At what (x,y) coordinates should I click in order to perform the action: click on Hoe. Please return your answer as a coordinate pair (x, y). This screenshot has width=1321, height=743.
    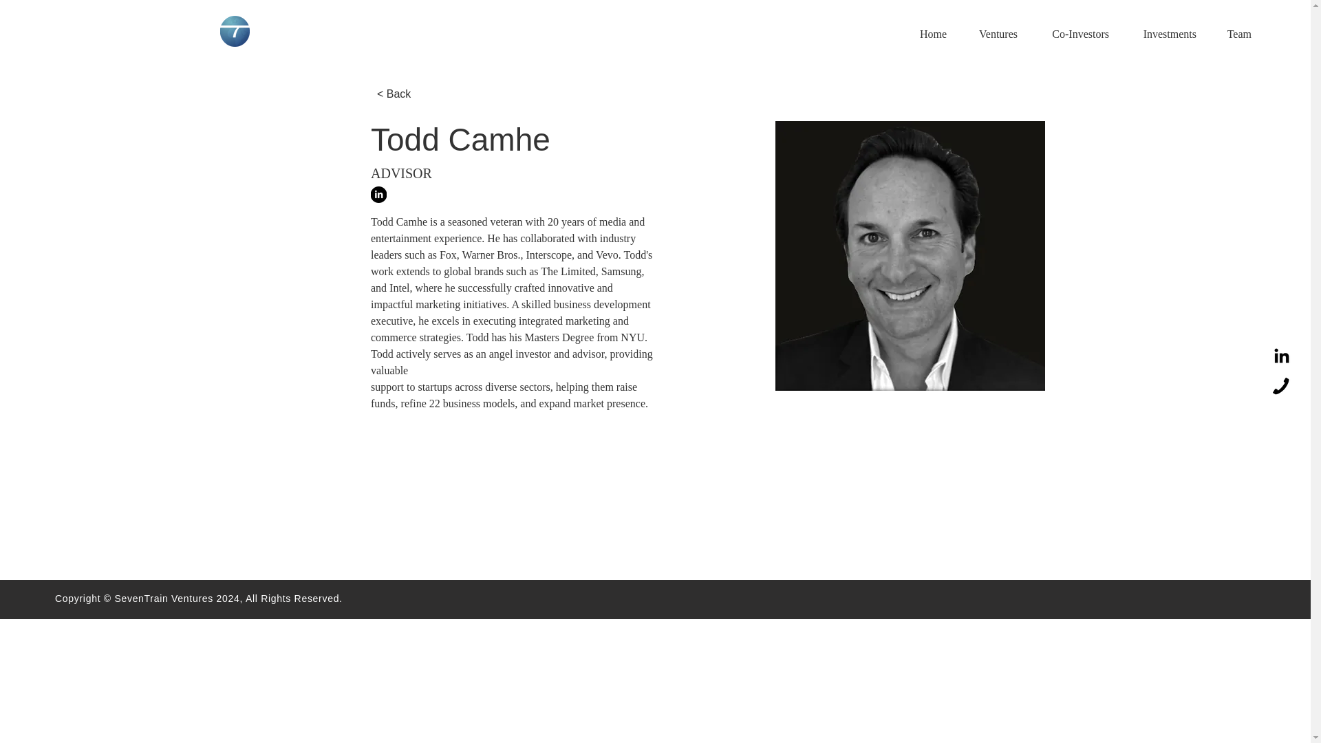
    Looking at the image, I should click on (235, 31).